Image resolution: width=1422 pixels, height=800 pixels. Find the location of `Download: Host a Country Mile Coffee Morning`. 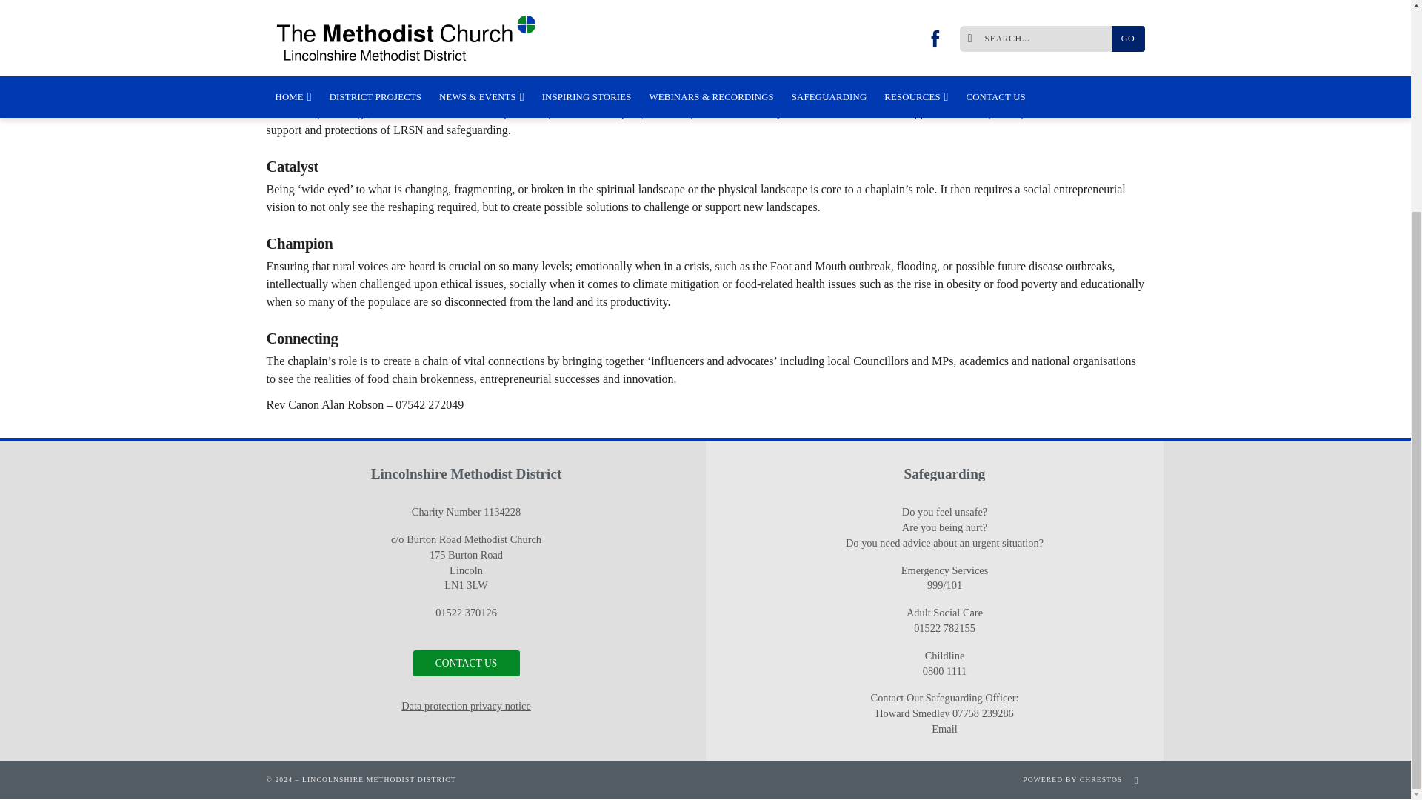

Download: Host a Country Mile Coffee Morning is located at coordinates (1022, 61).